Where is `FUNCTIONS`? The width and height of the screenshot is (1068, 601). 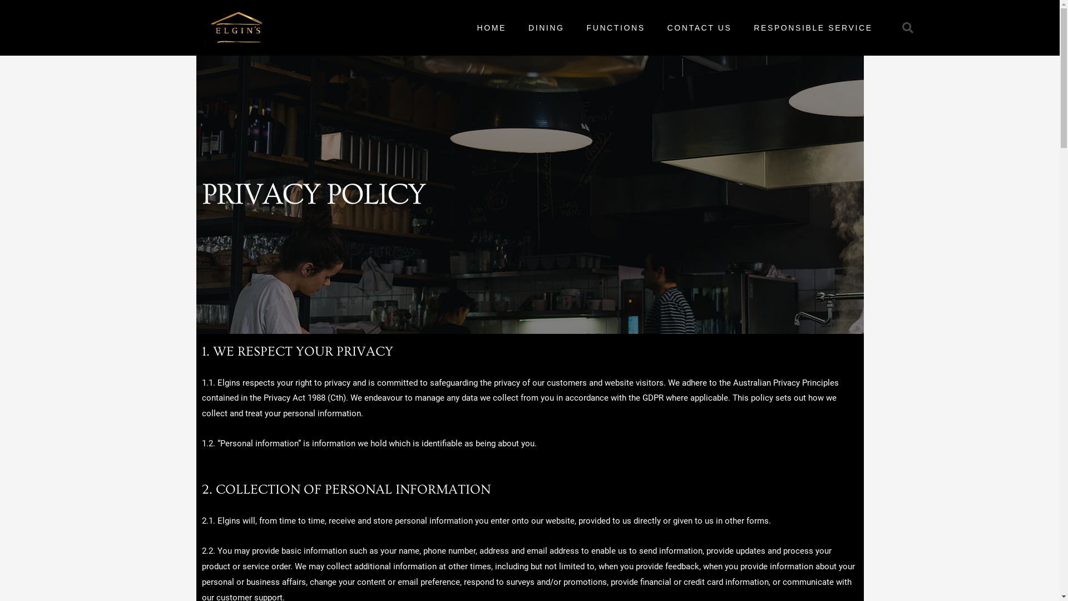 FUNCTIONS is located at coordinates (616, 28).